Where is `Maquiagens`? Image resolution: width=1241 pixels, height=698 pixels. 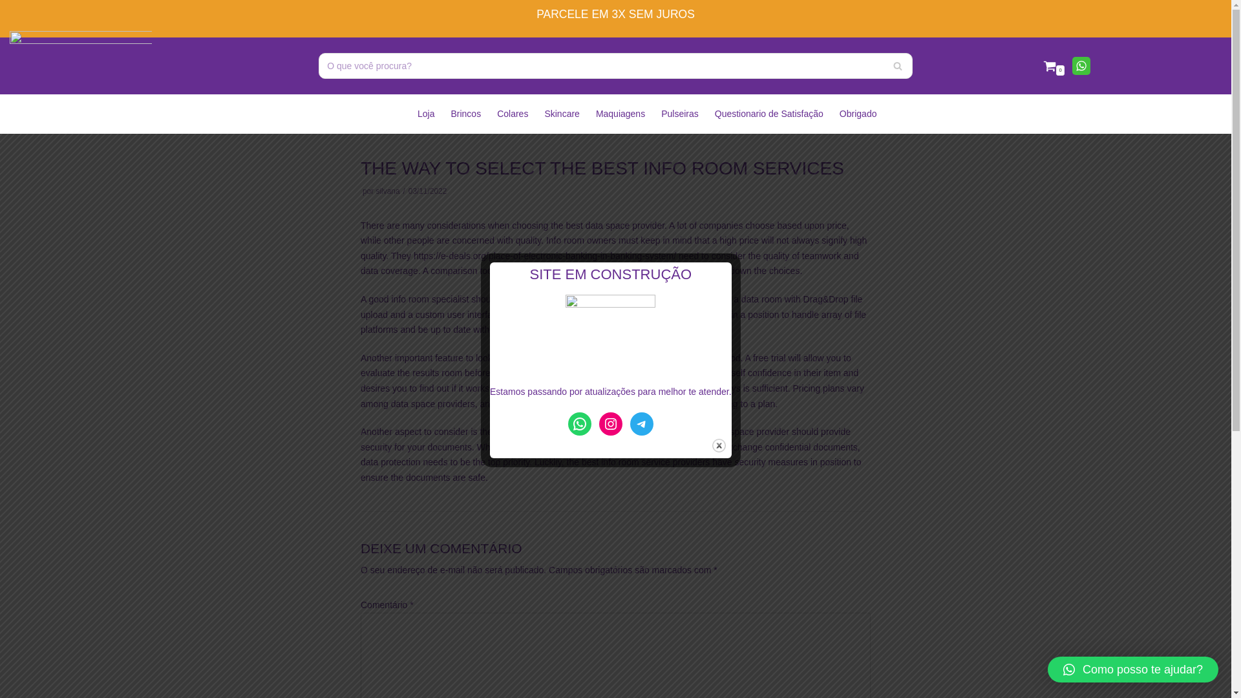 Maquiagens is located at coordinates (620, 114).